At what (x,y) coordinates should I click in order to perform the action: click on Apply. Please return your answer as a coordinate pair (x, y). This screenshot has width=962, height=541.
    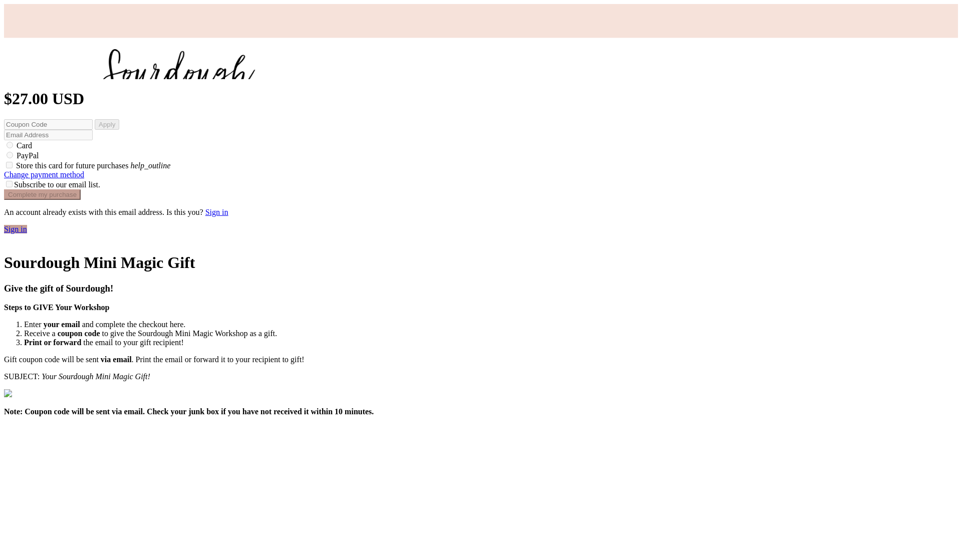
    Looking at the image, I should click on (107, 124).